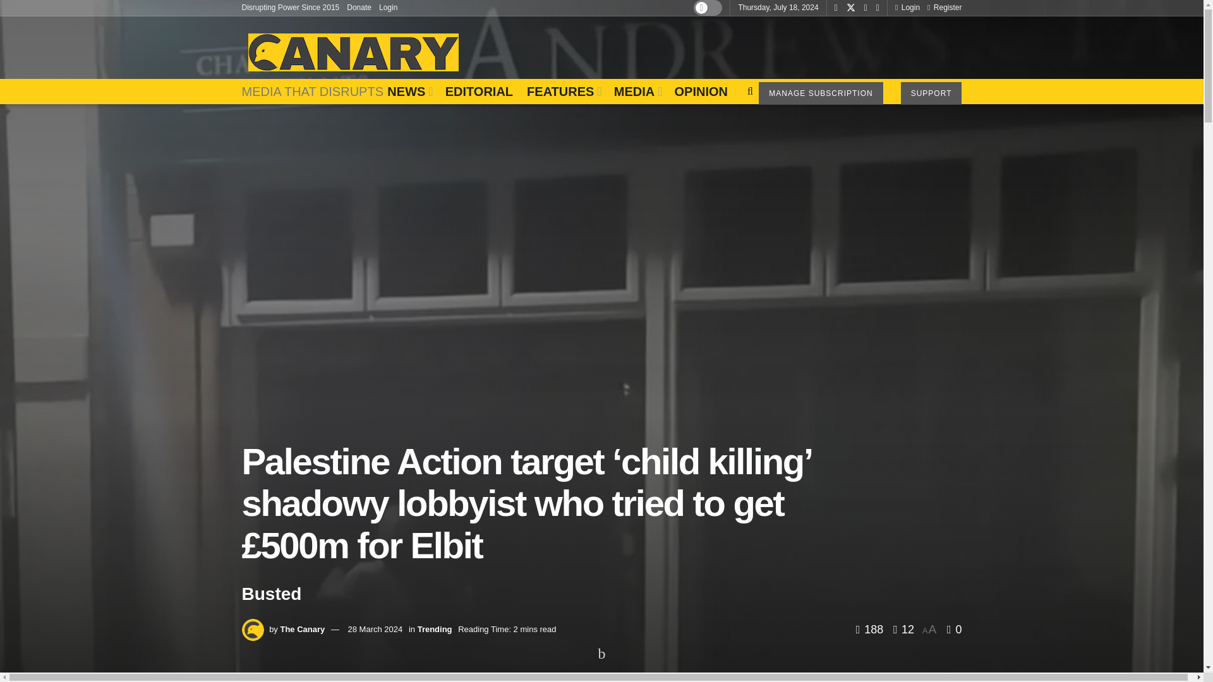 This screenshot has height=682, width=1213. What do you see at coordinates (931, 93) in the screenshot?
I see `SUPPORT` at bounding box center [931, 93].